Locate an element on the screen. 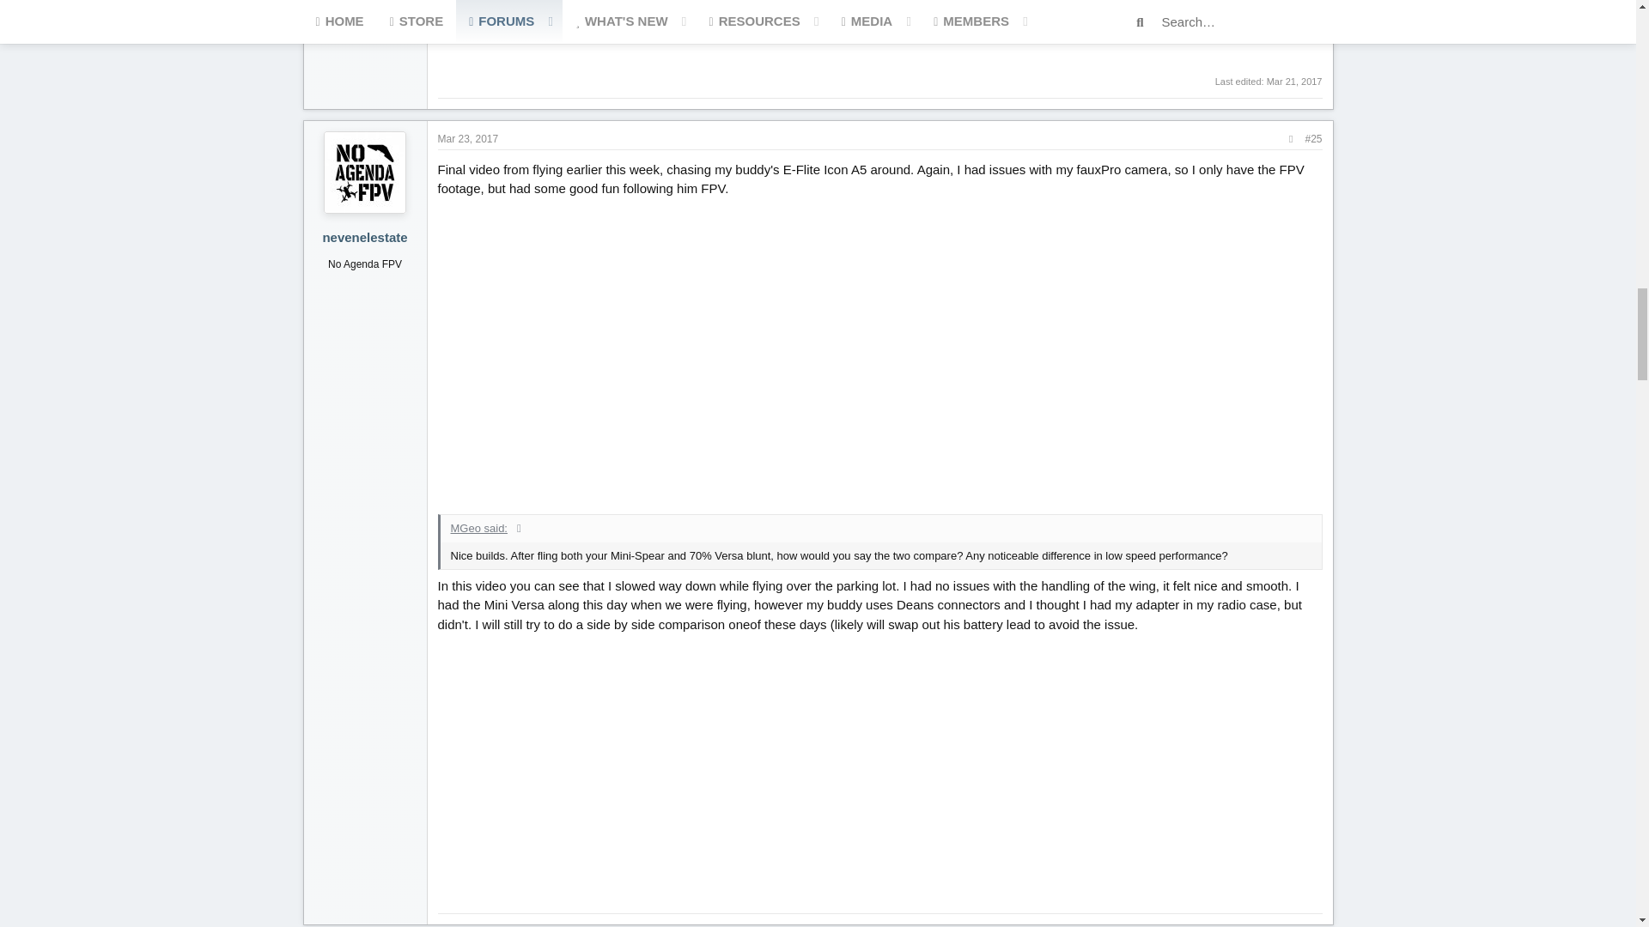 Image resolution: width=1649 pixels, height=927 pixels. Mar 23, 2017 at 9:22 AM is located at coordinates (469, 138).